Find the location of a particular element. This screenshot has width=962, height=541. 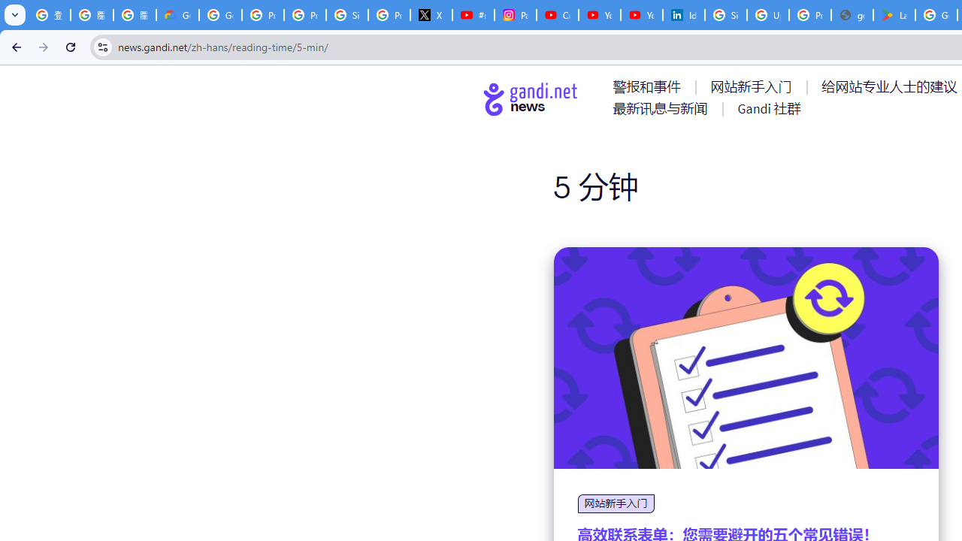

Sign in - Google Accounts is located at coordinates (726, 15).